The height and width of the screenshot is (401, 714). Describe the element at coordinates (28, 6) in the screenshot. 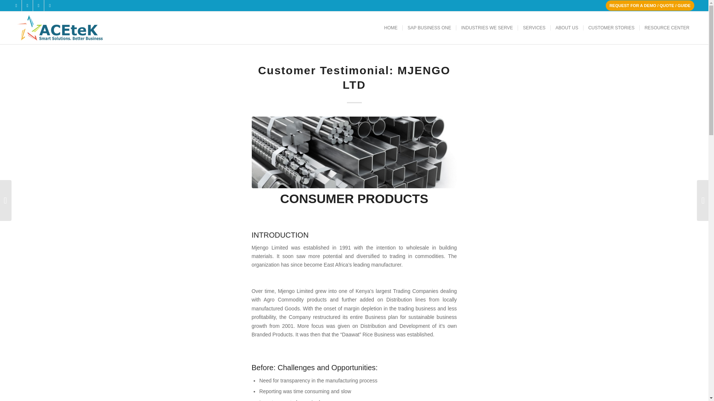

I see `X` at that location.